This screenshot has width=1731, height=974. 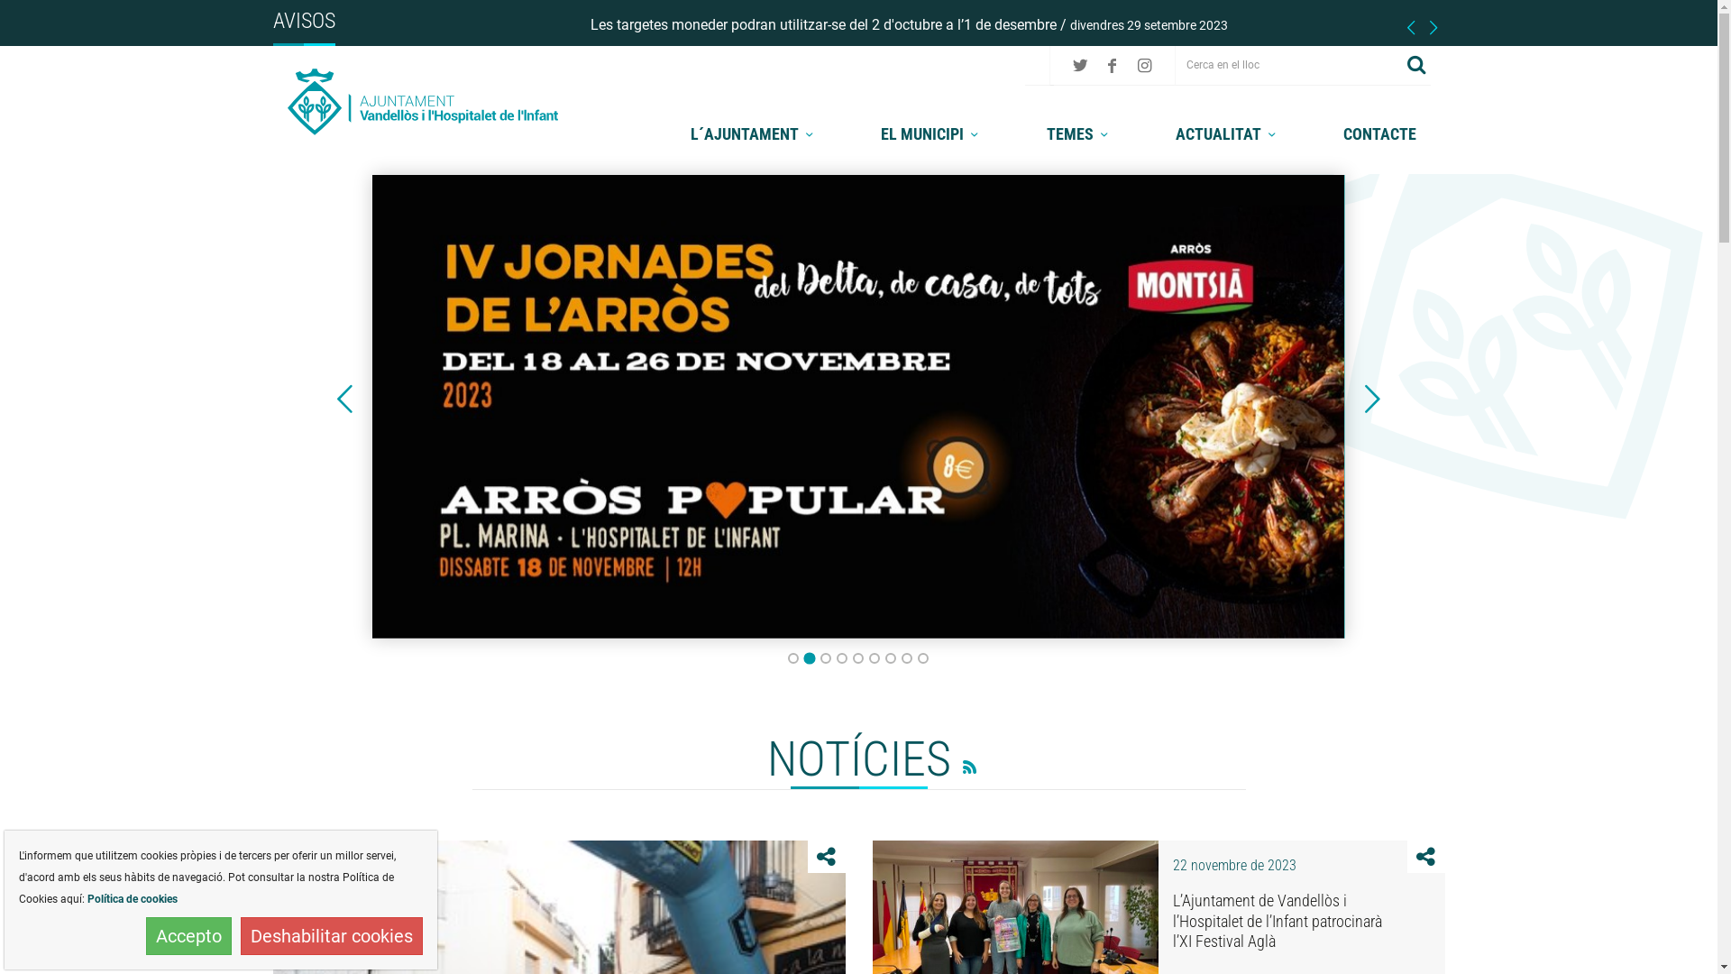 I want to click on Anterior, so click(x=1410, y=27).